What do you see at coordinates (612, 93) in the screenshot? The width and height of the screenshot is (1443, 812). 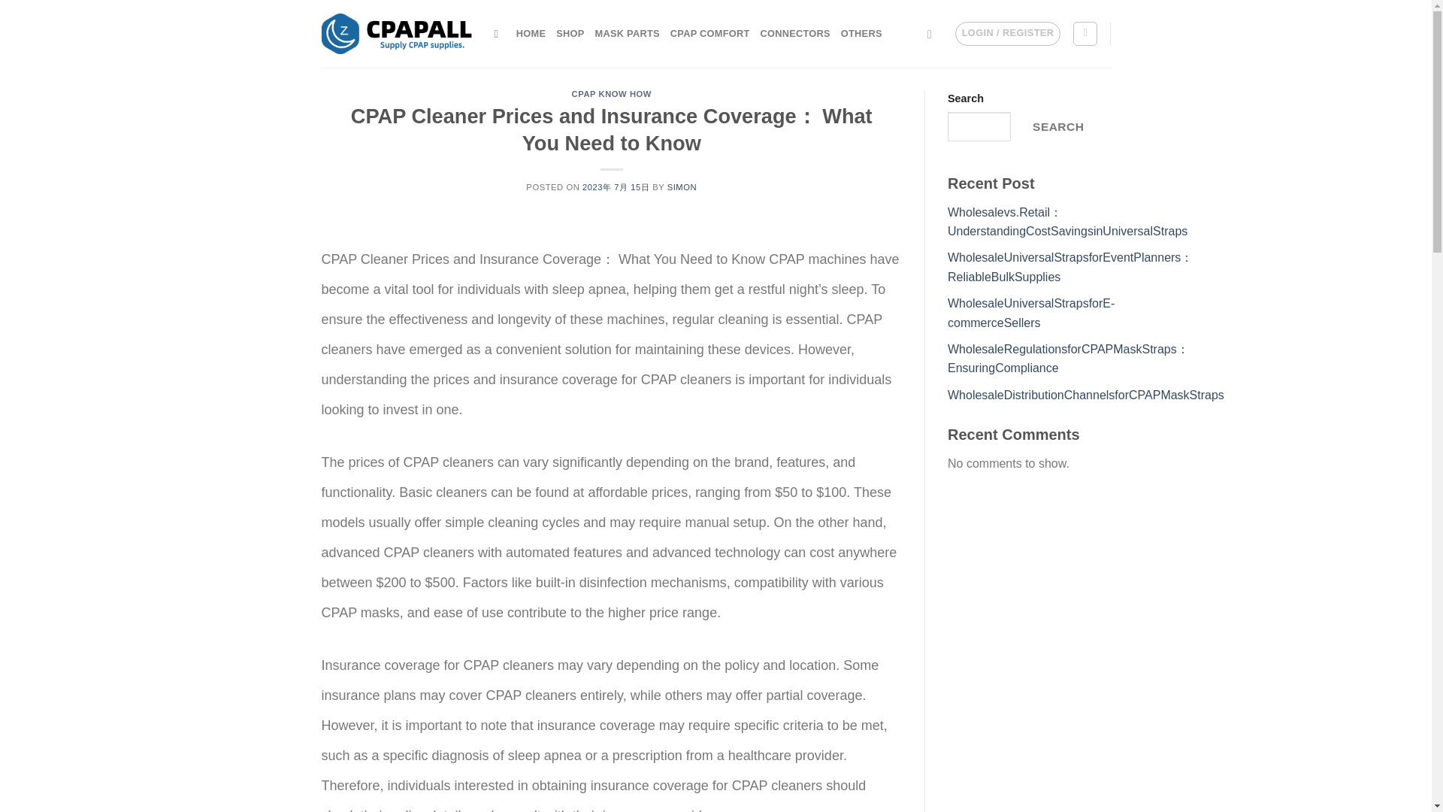 I see `CPAP KNOW HOW` at bounding box center [612, 93].